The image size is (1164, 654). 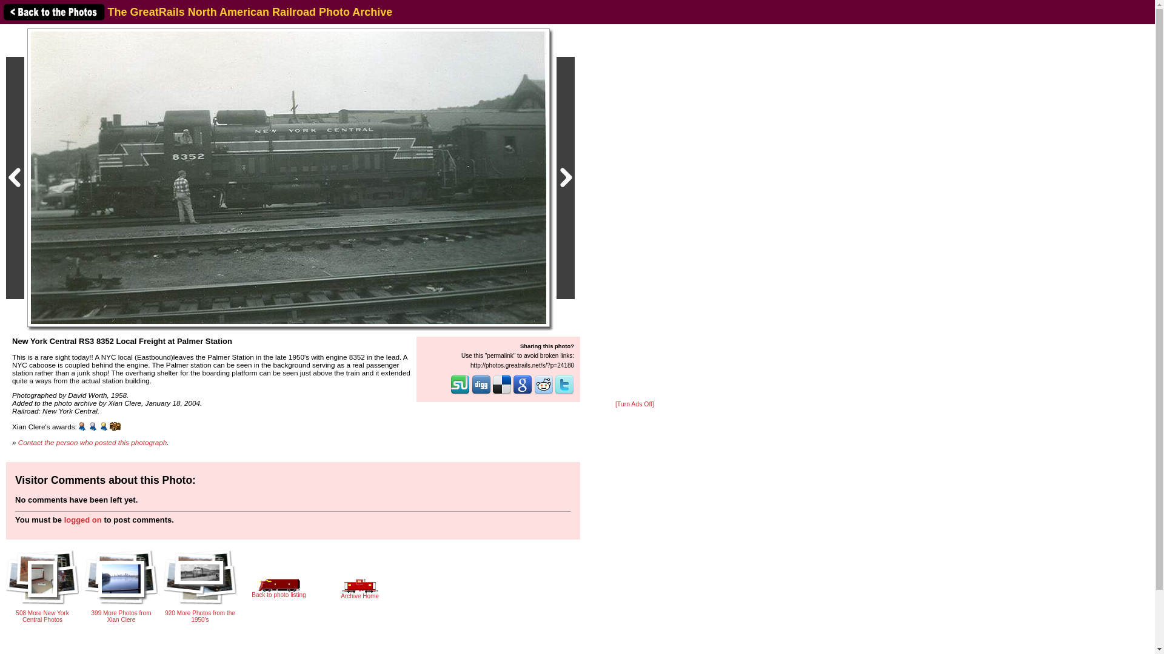 What do you see at coordinates (278, 591) in the screenshot?
I see `Back to photo listing` at bounding box center [278, 591].